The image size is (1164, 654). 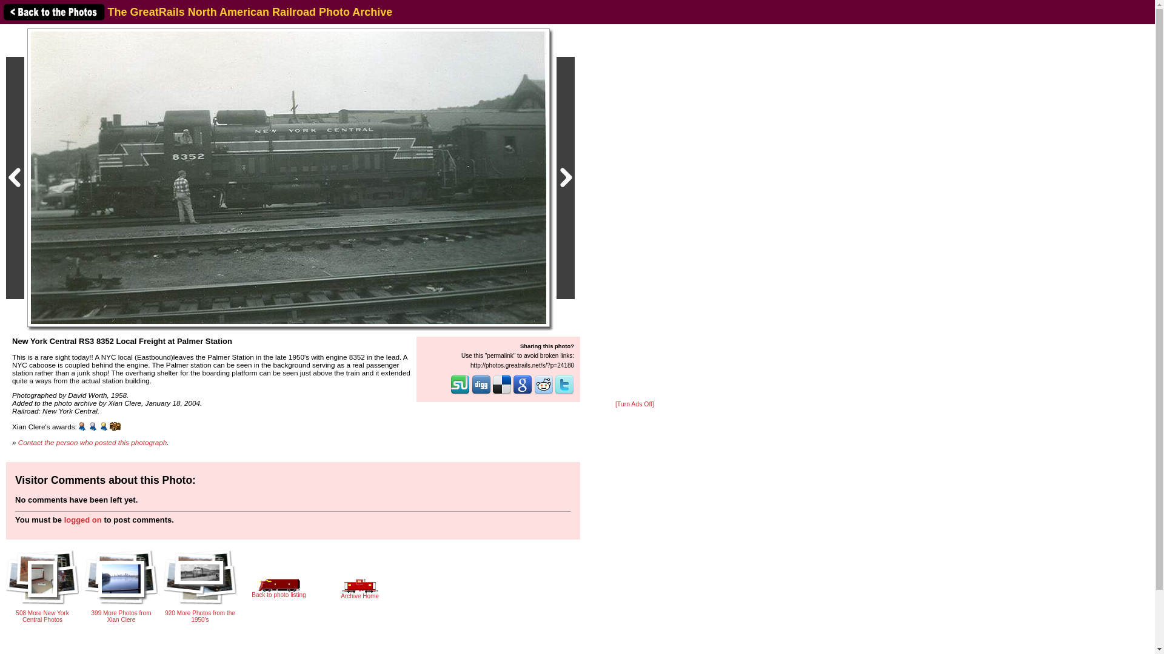 What do you see at coordinates (278, 591) in the screenshot?
I see `Back to photo listing` at bounding box center [278, 591].